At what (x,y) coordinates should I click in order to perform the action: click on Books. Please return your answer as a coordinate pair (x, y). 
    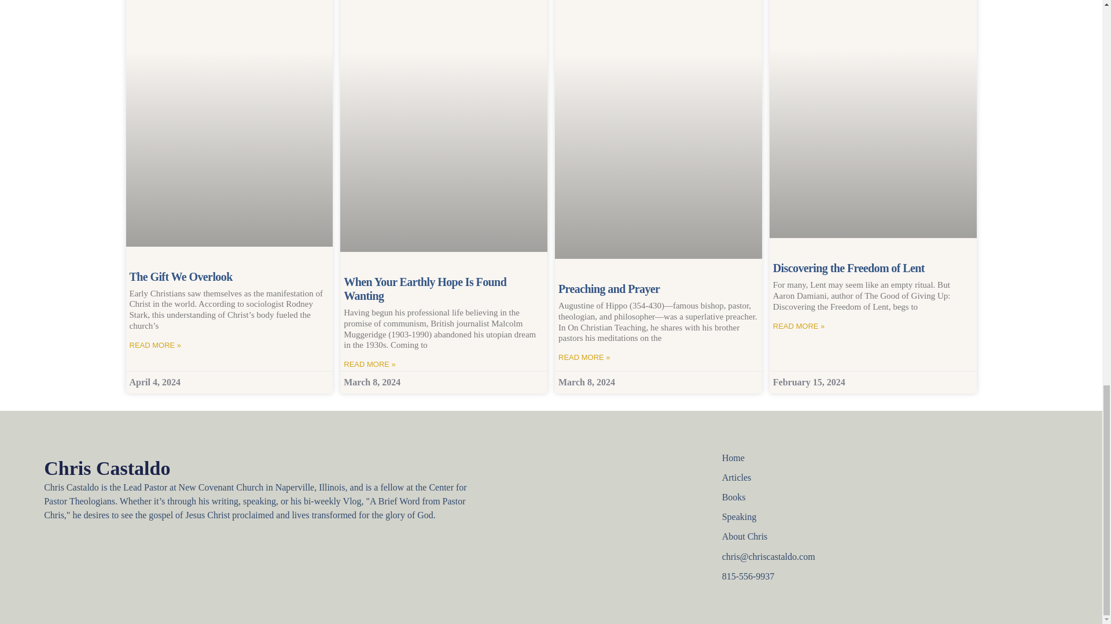
    Looking at the image, I should click on (848, 497).